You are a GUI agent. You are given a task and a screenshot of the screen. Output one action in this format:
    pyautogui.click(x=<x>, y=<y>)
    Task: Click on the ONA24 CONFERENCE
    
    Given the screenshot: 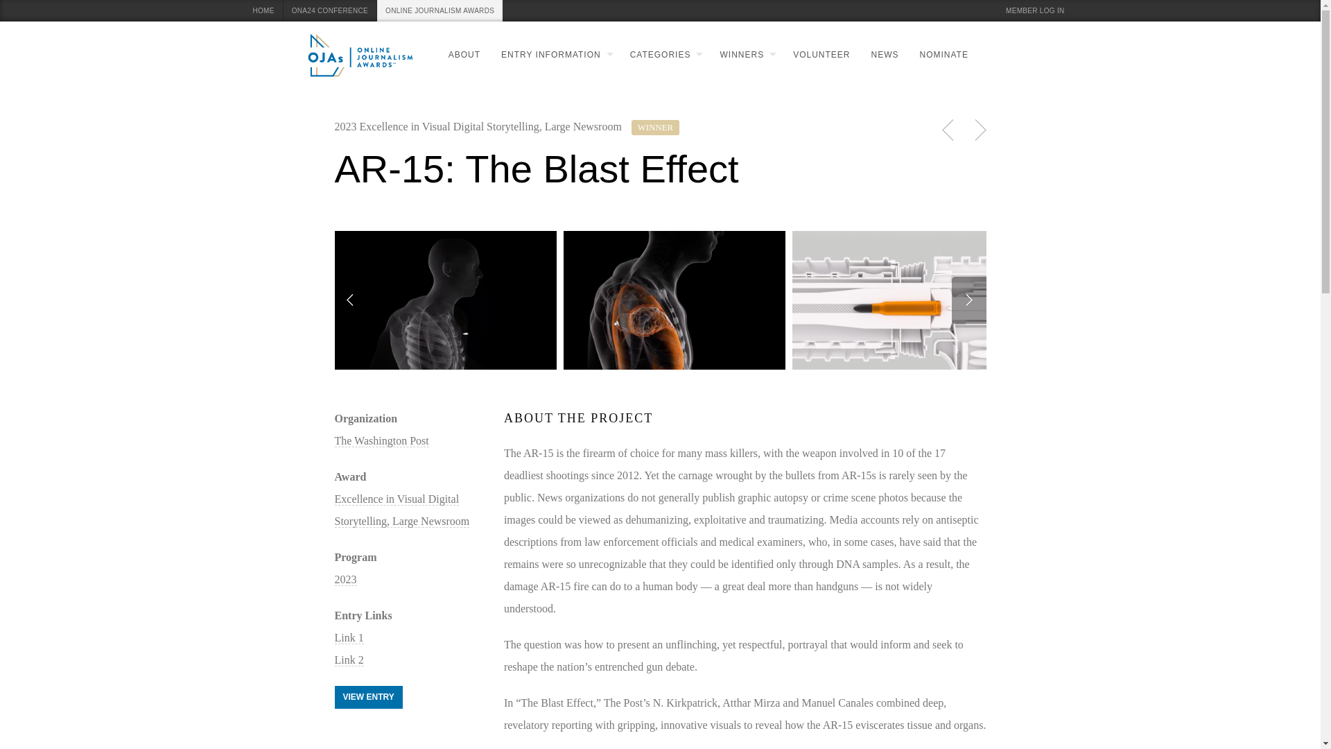 What is the action you would take?
    pyautogui.click(x=330, y=11)
    